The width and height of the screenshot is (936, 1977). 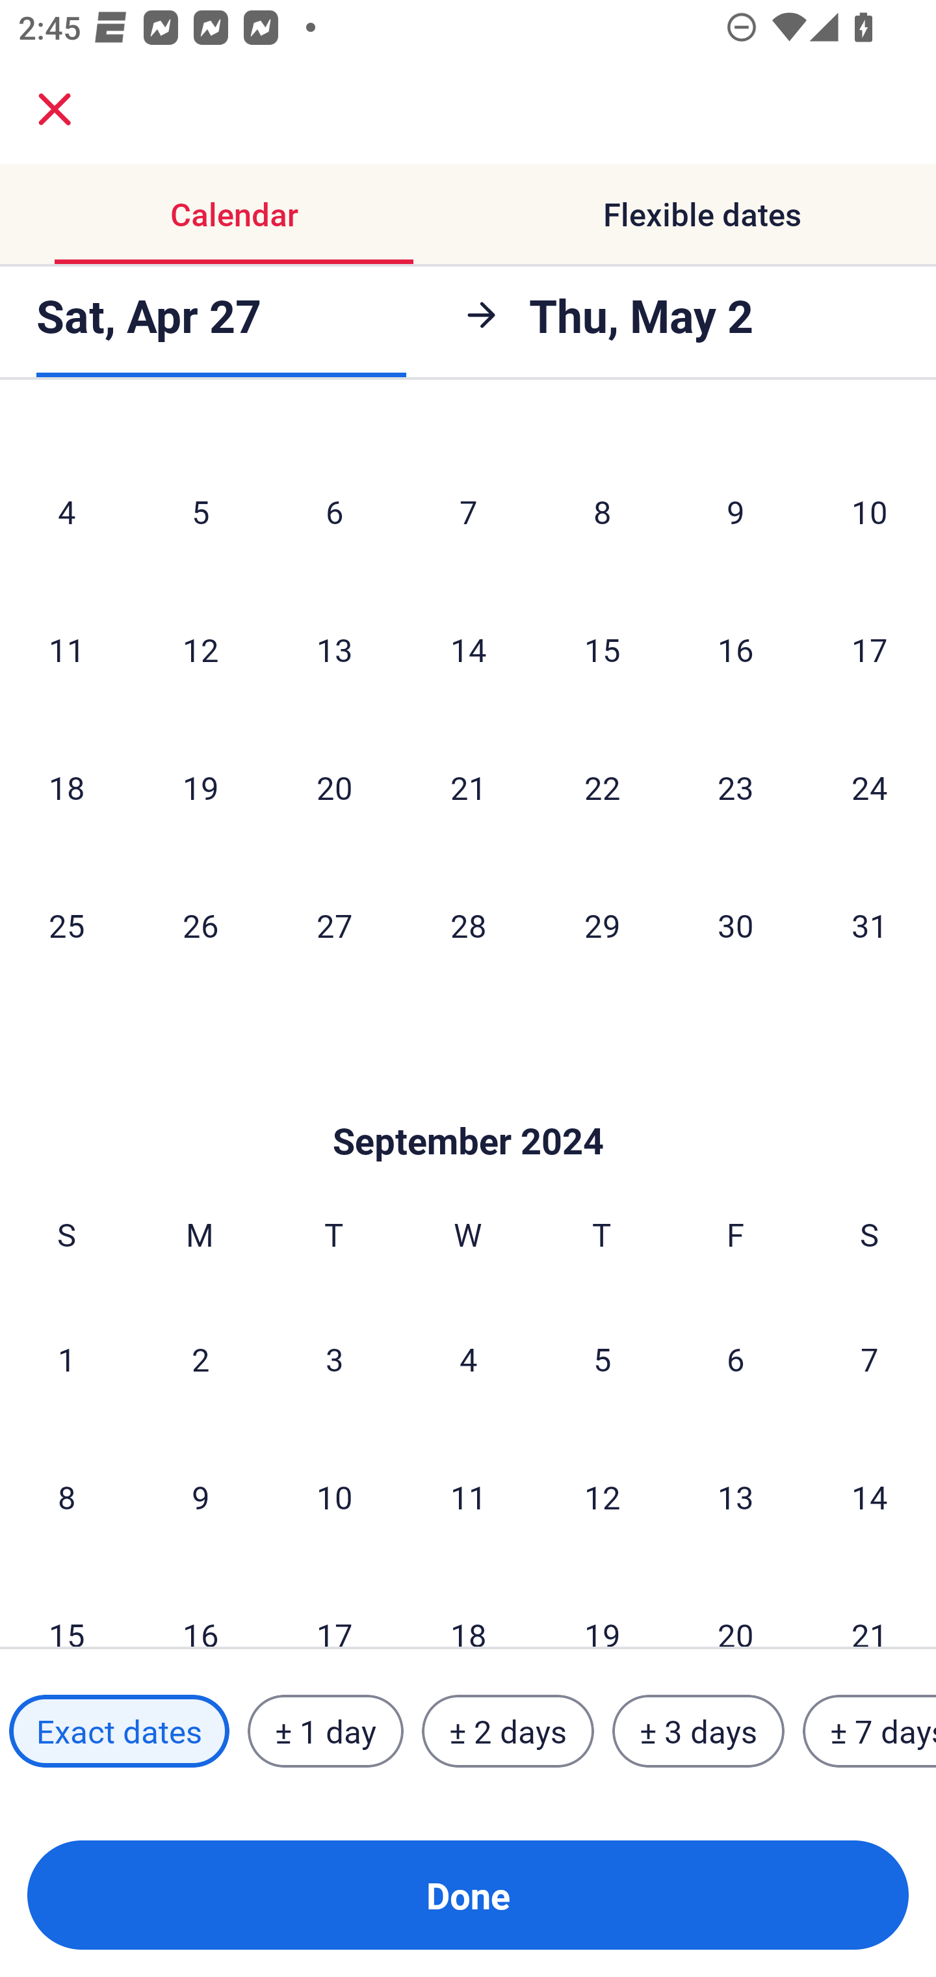 What do you see at coordinates (468, 511) in the screenshot?
I see `7 Wednesday, August 7, 2024` at bounding box center [468, 511].